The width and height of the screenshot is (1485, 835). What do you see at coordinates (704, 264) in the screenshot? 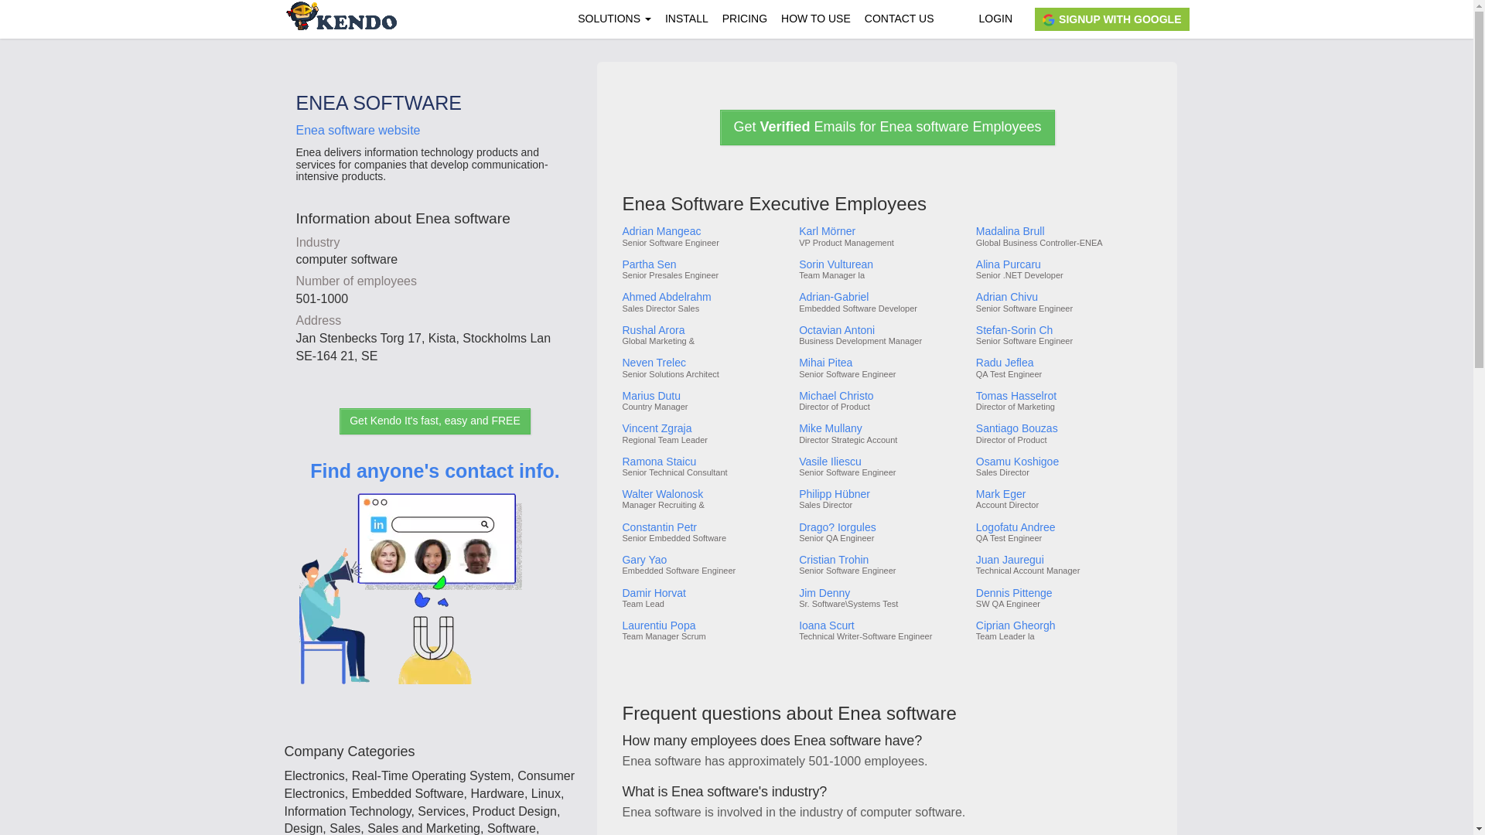
I see `Partha Sen` at bounding box center [704, 264].